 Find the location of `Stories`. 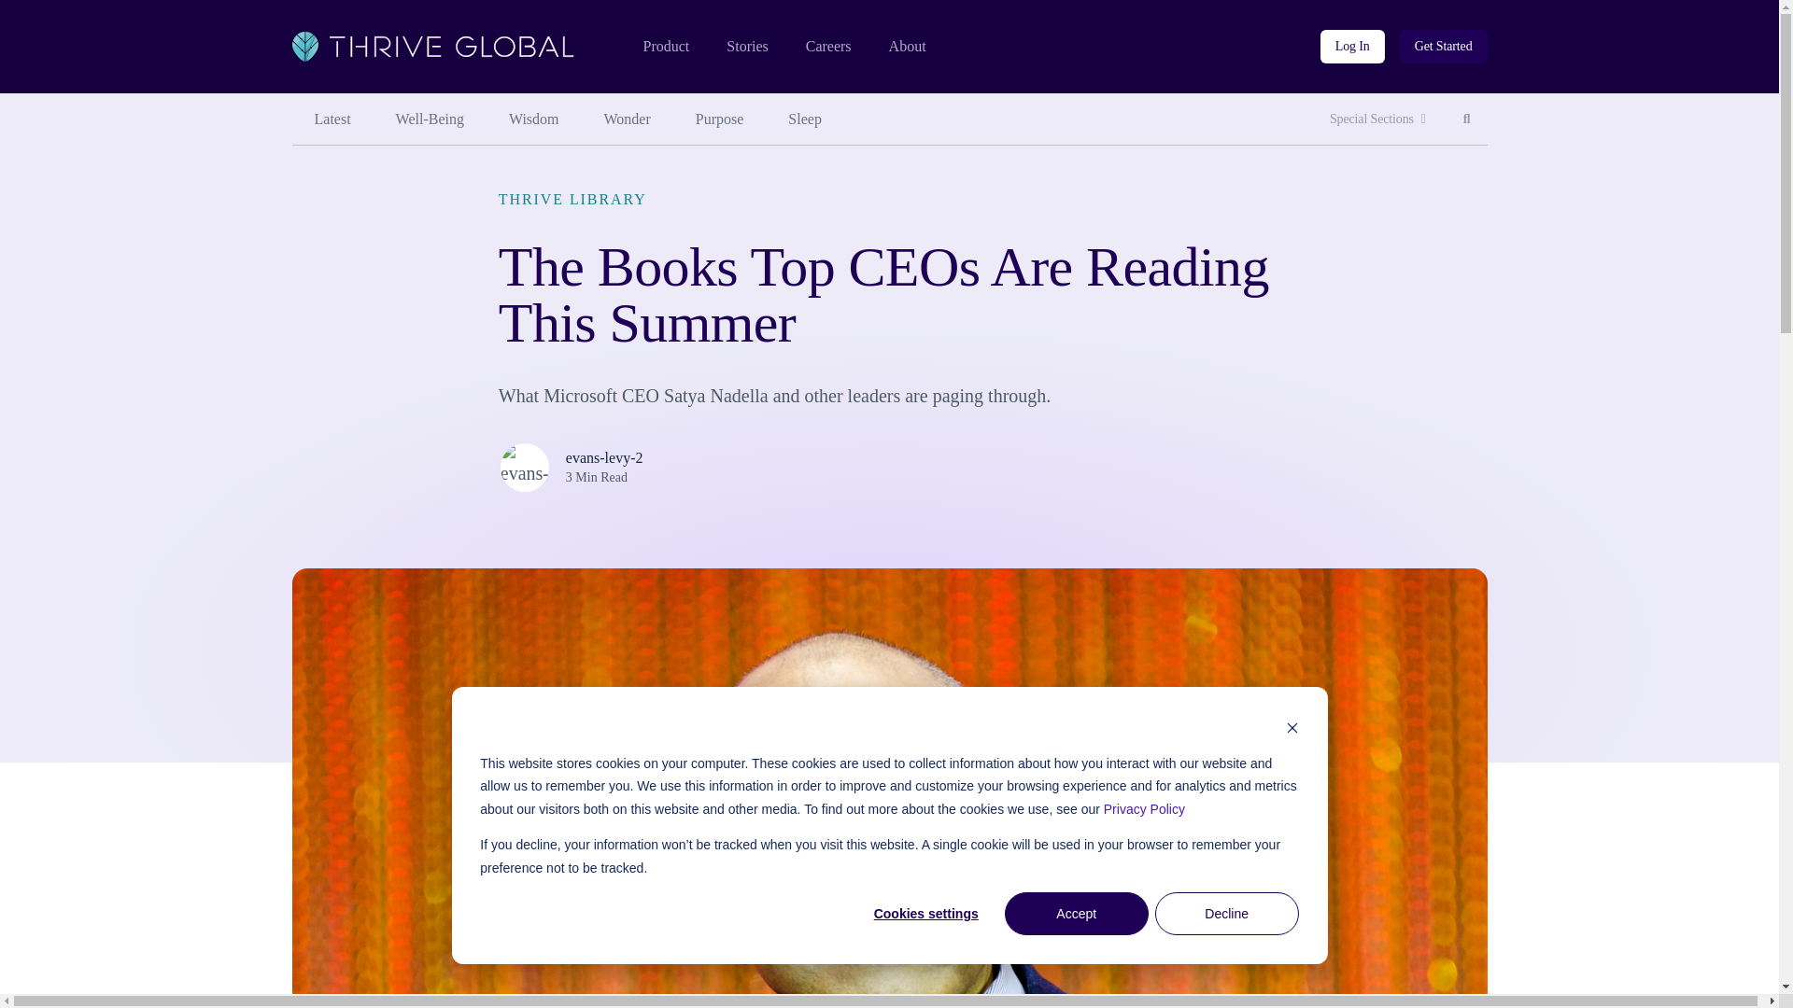

Stories is located at coordinates (746, 47).